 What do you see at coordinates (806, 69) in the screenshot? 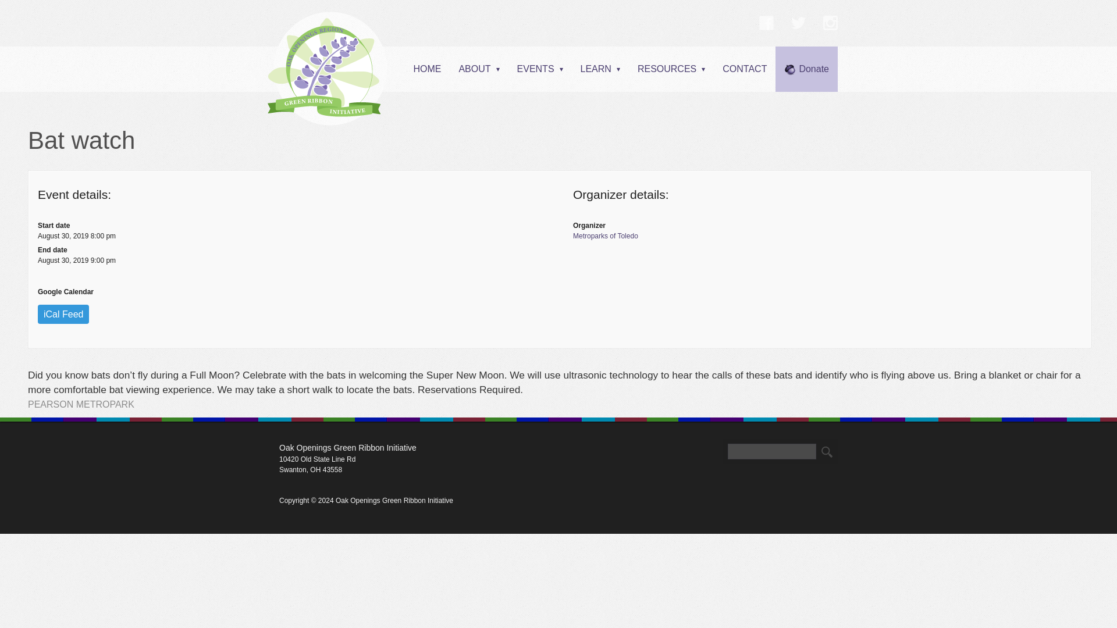
I see `Donate` at bounding box center [806, 69].